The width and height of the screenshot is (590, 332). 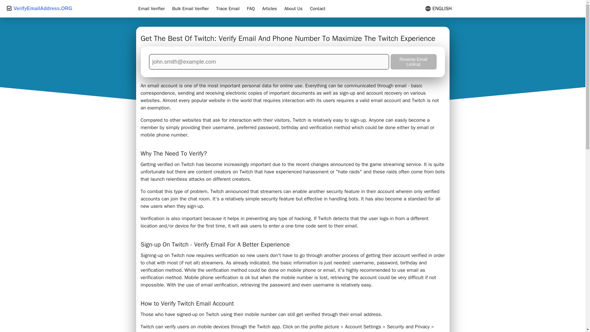 What do you see at coordinates (413, 61) in the screenshot?
I see `Reverse Email Lookup` at bounding box center [413, 61].